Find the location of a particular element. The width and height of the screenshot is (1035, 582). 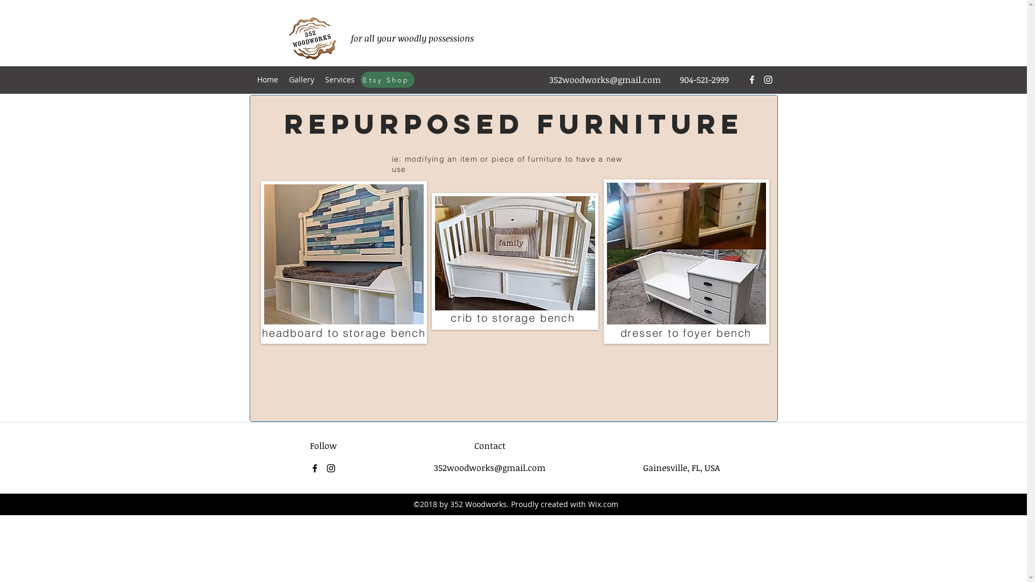

Home is located at coordinates (267, 80).